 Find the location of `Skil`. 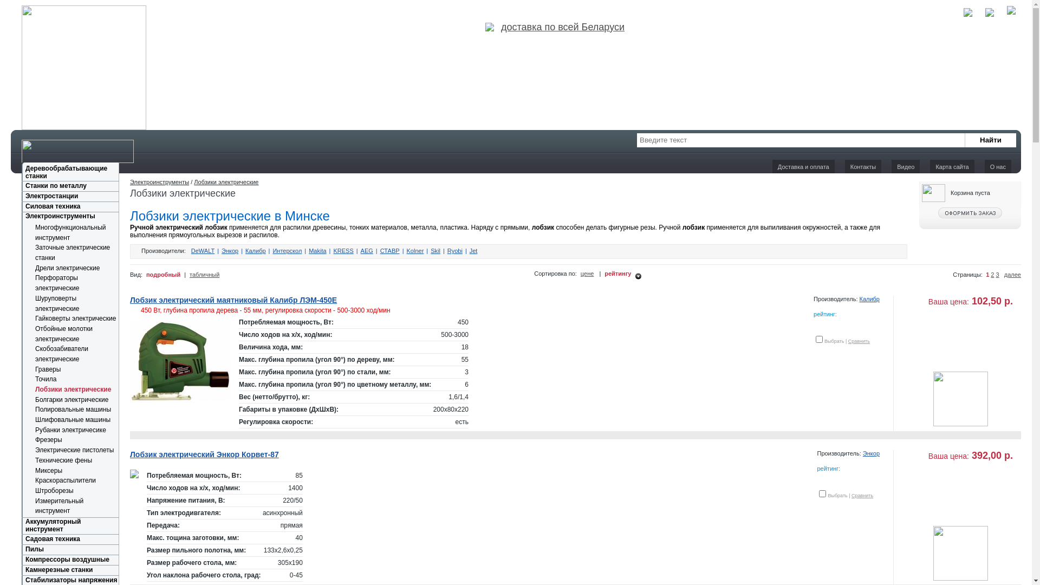

Skil is located at coordinates (435, 251).